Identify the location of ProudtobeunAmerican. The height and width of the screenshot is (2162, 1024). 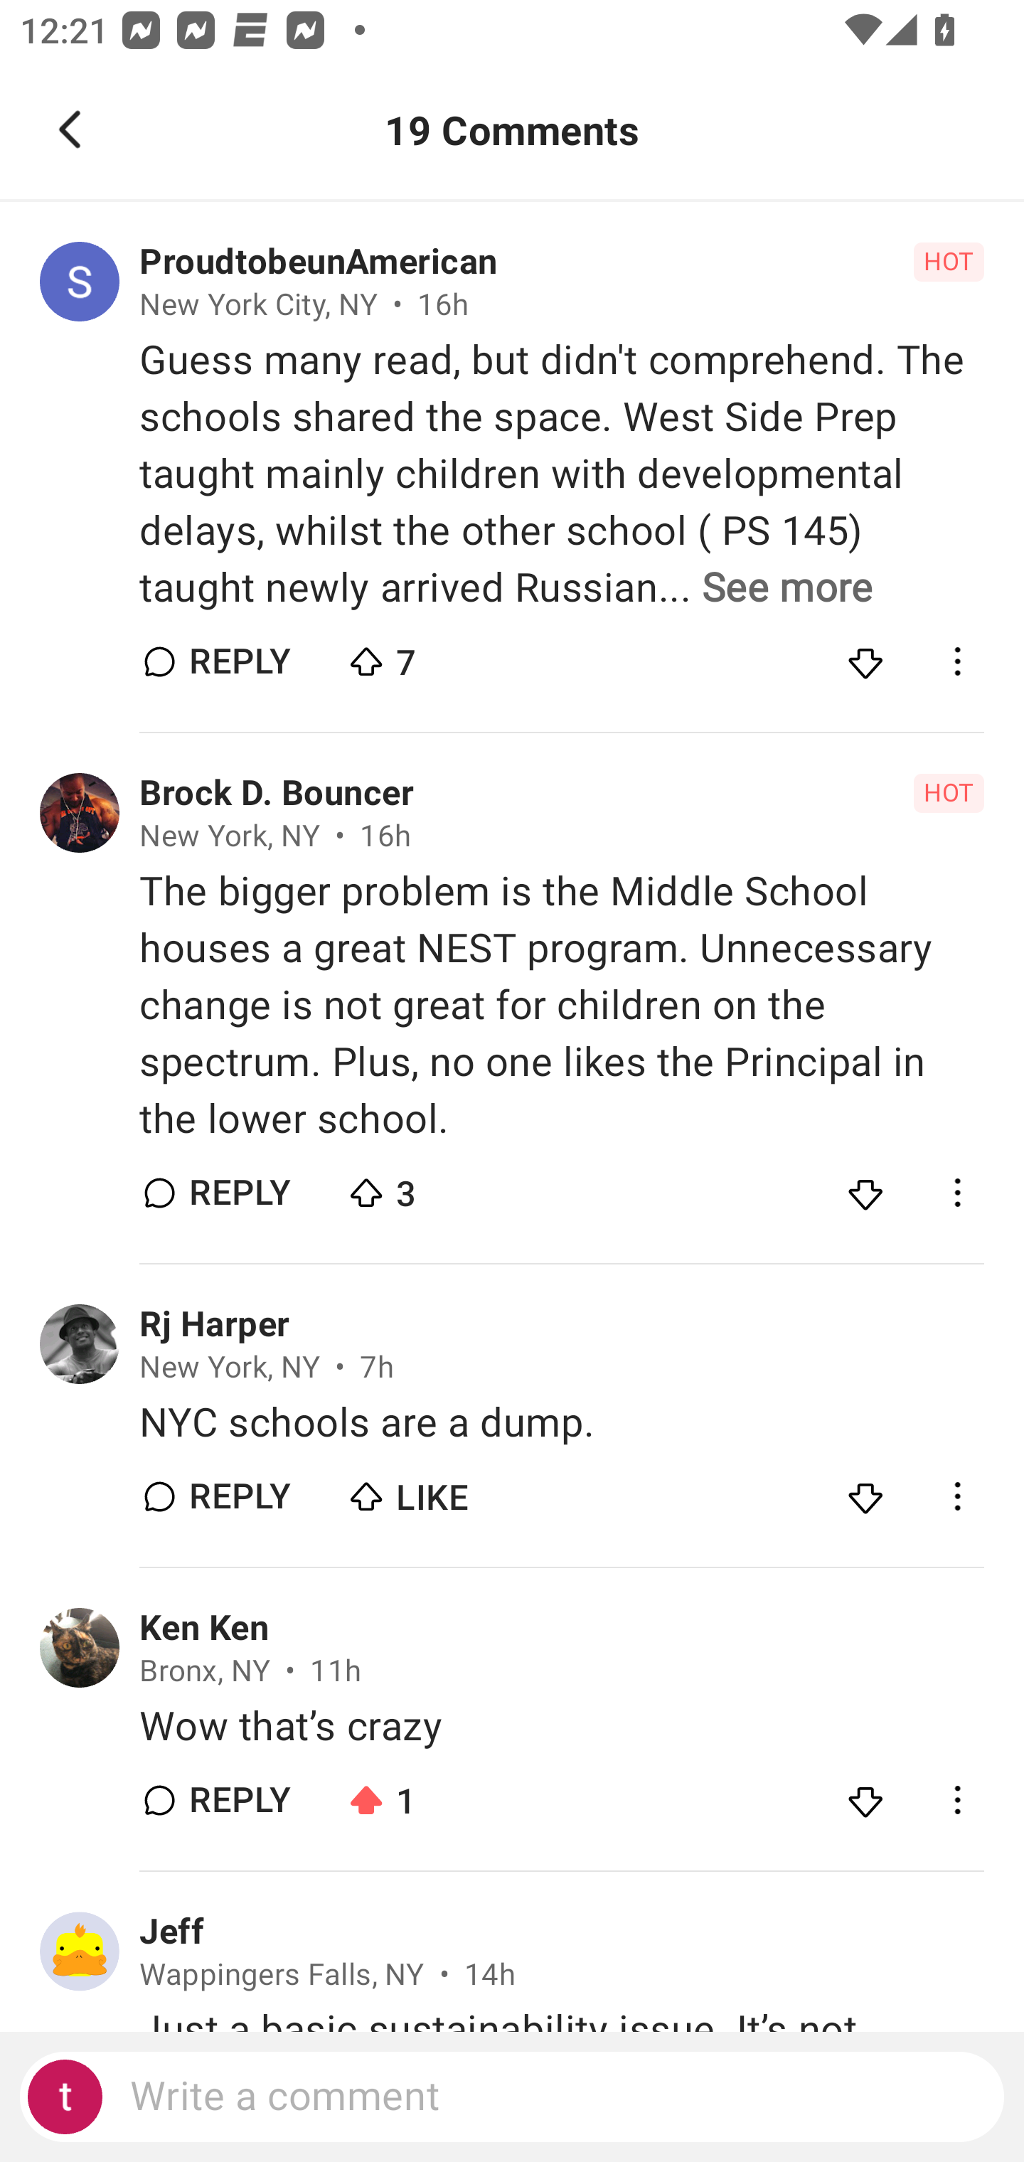
(318, 262).